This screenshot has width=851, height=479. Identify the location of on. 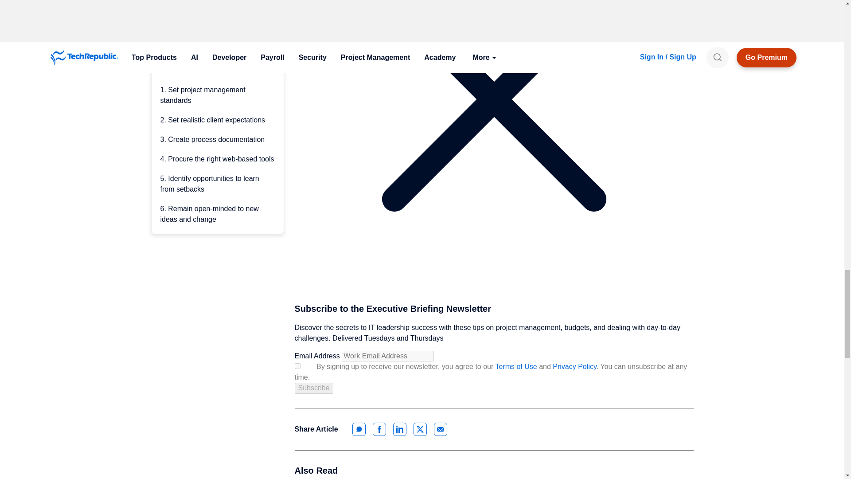
(297, 365).